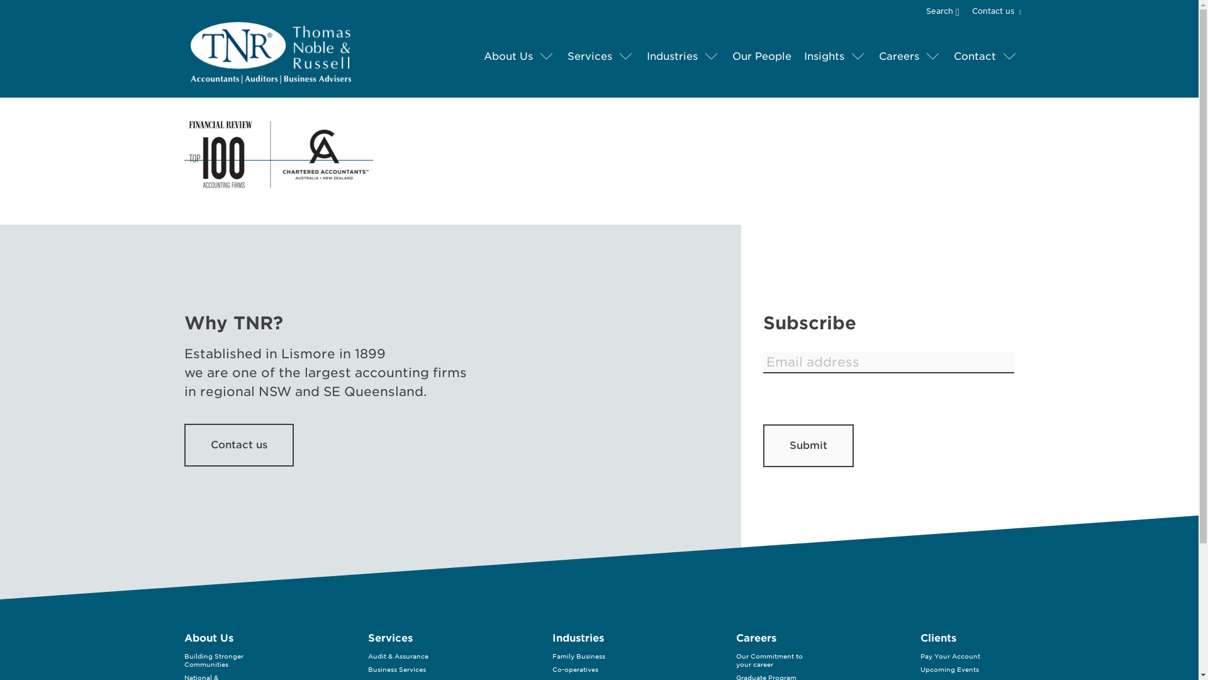 The height and width of the screenshot is (680, 1208). I want to click on Services, so click(590, 57).